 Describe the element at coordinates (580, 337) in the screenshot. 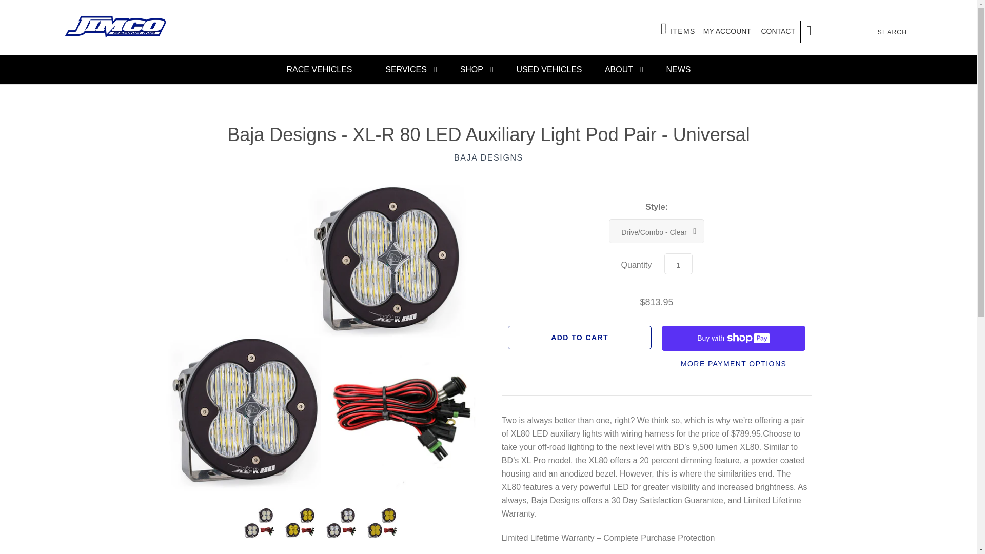

I see `Add to cart` at that location.